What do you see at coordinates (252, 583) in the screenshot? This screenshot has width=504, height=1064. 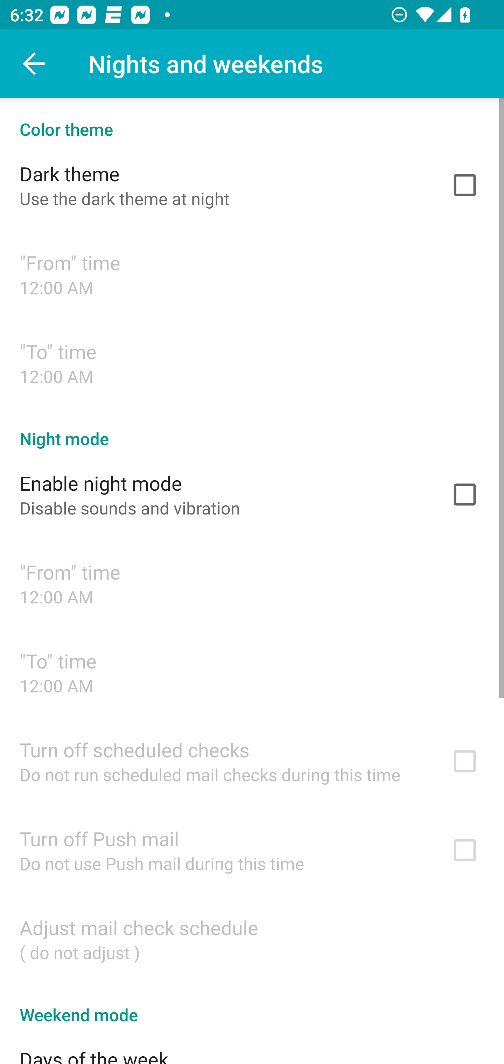 I see `"From" time 12:00 AM` at bounding box center [252, 583].